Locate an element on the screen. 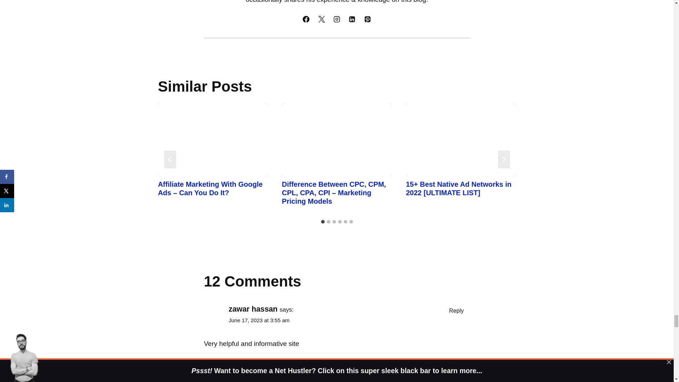 This screenshot has height=382, width=679. Follow Stephen Montagne on Pinterest is located at coordinates (367, 19).